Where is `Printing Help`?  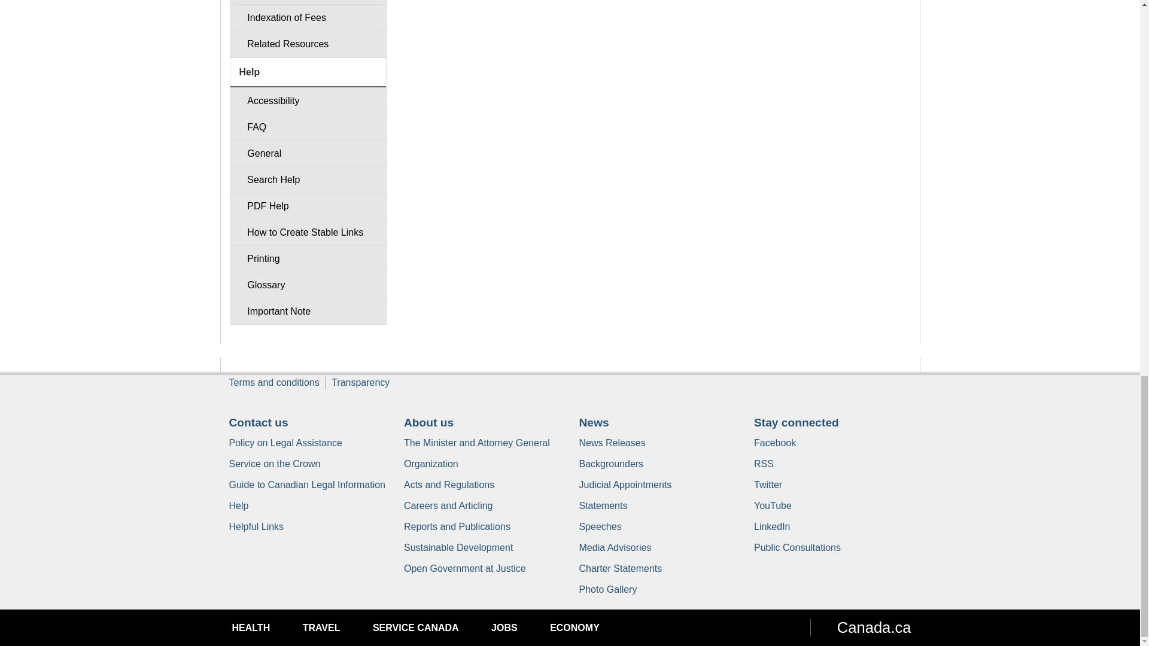
Printing Help is located at coordinates (308, 258).